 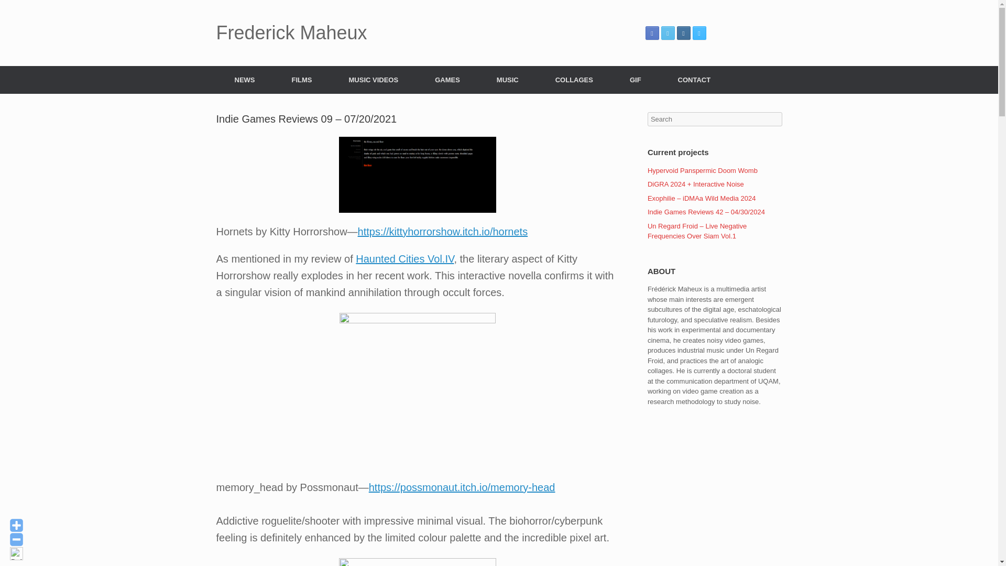 I want to click on Frederick Maheux, so click(x=291, y=33).